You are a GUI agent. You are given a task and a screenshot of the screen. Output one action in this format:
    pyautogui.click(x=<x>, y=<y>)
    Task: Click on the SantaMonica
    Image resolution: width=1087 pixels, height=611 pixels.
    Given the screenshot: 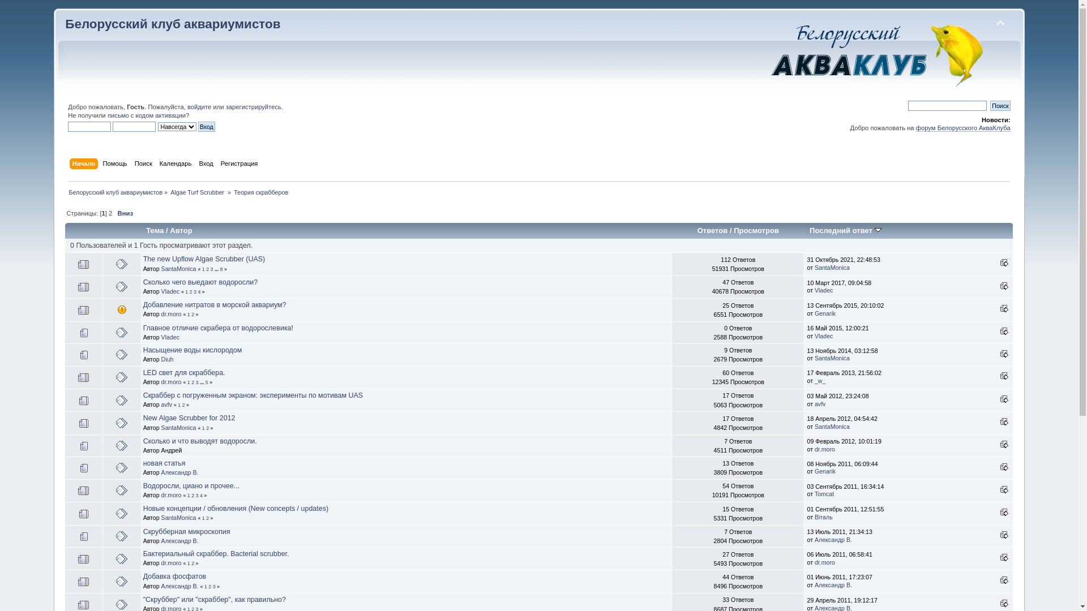 What is the action you would take?
    pyautogui.click(x=179, y=518)
    